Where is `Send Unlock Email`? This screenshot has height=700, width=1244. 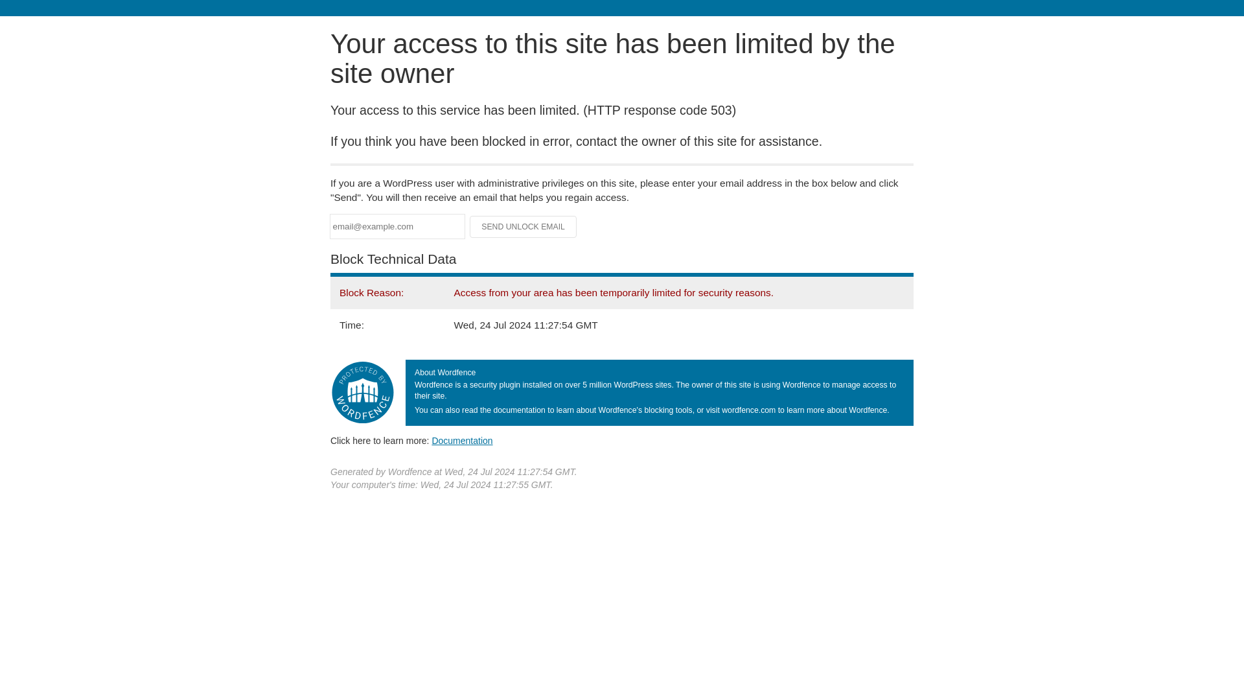 Send Unlock Email is located at coordinates (524, 227).